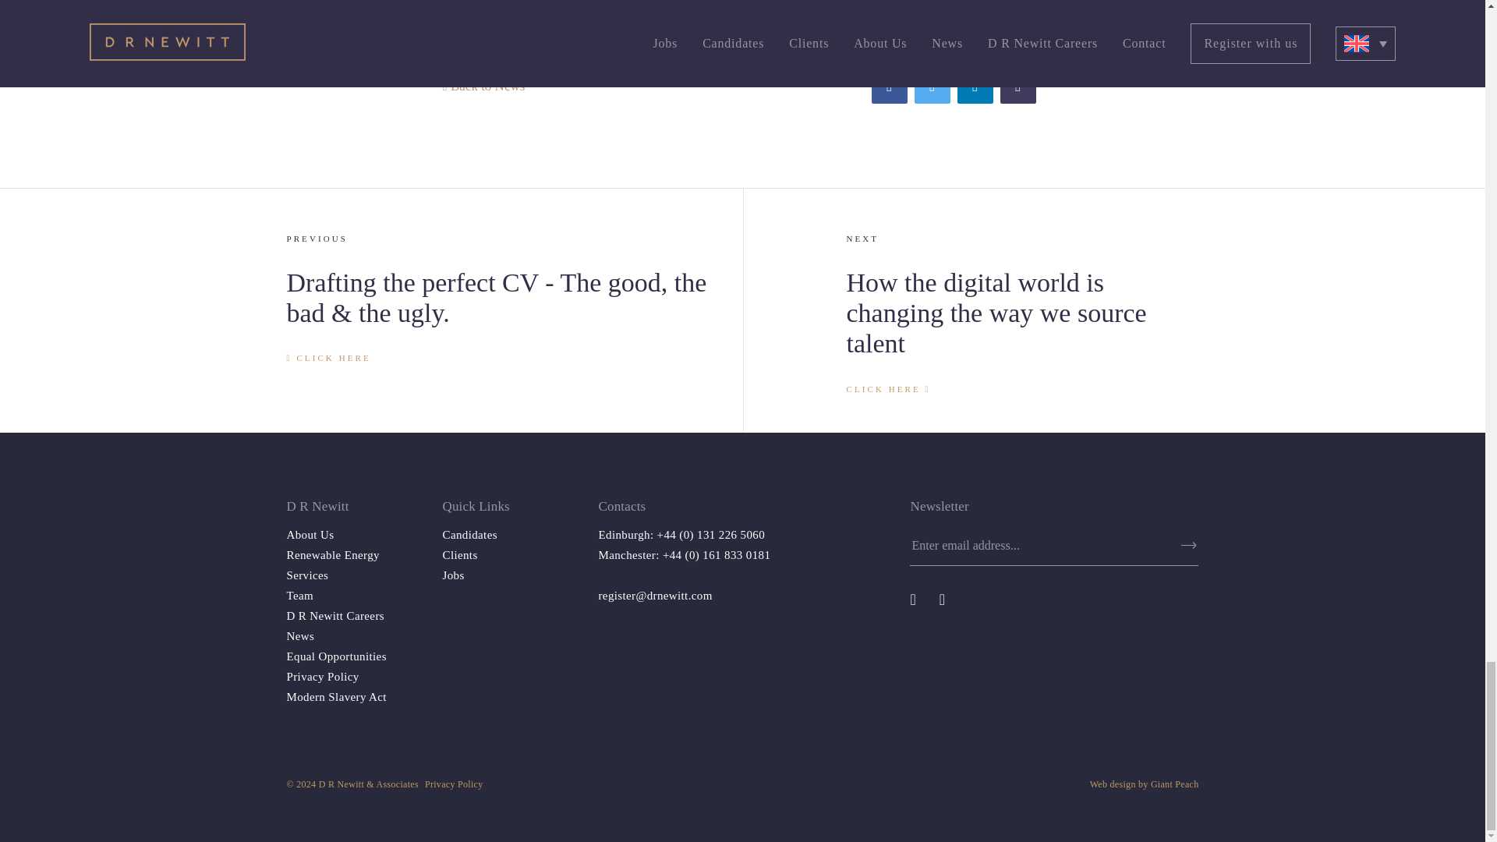 The width and height of the screenshot is (1497, 842). I want to click on Candidates, so click(469, 535).